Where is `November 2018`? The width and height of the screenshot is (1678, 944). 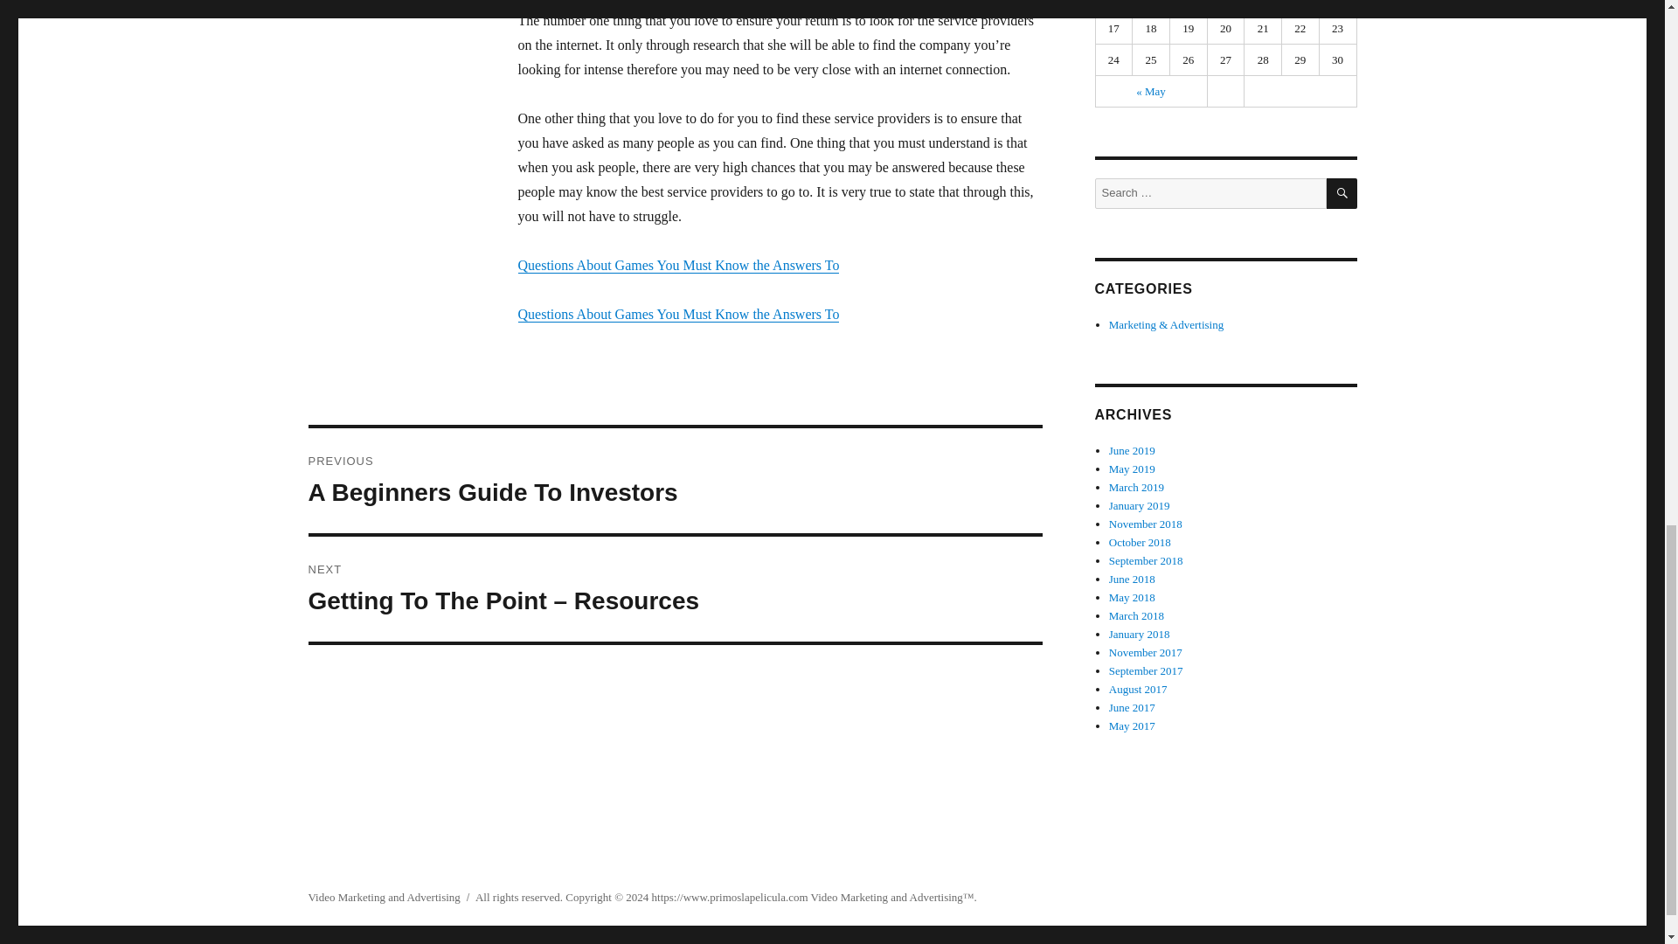 November 2018 is located at coordinates (1146, 523).